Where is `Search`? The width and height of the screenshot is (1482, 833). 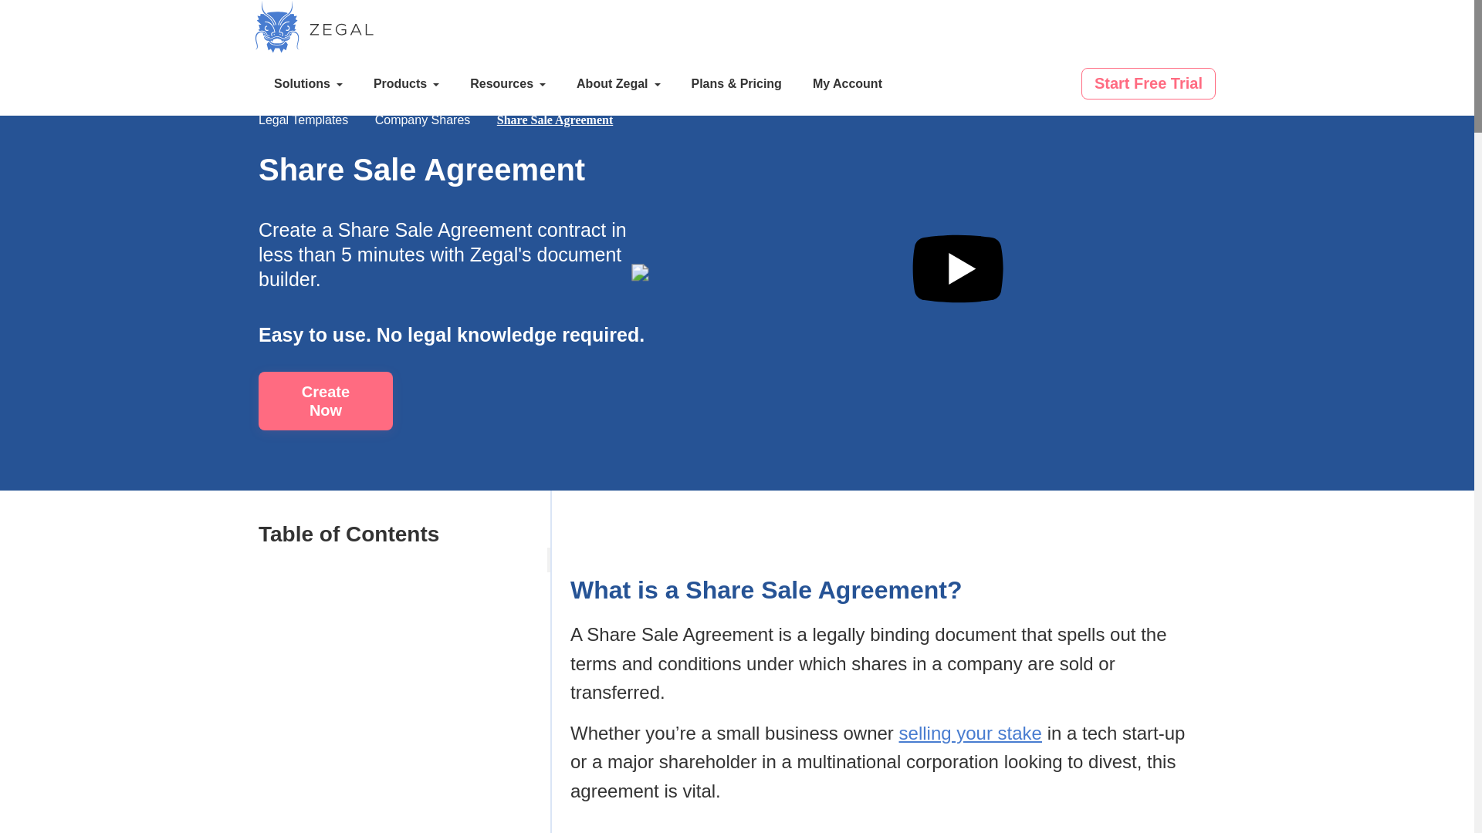
Search is located at coordinates (1053, 86).